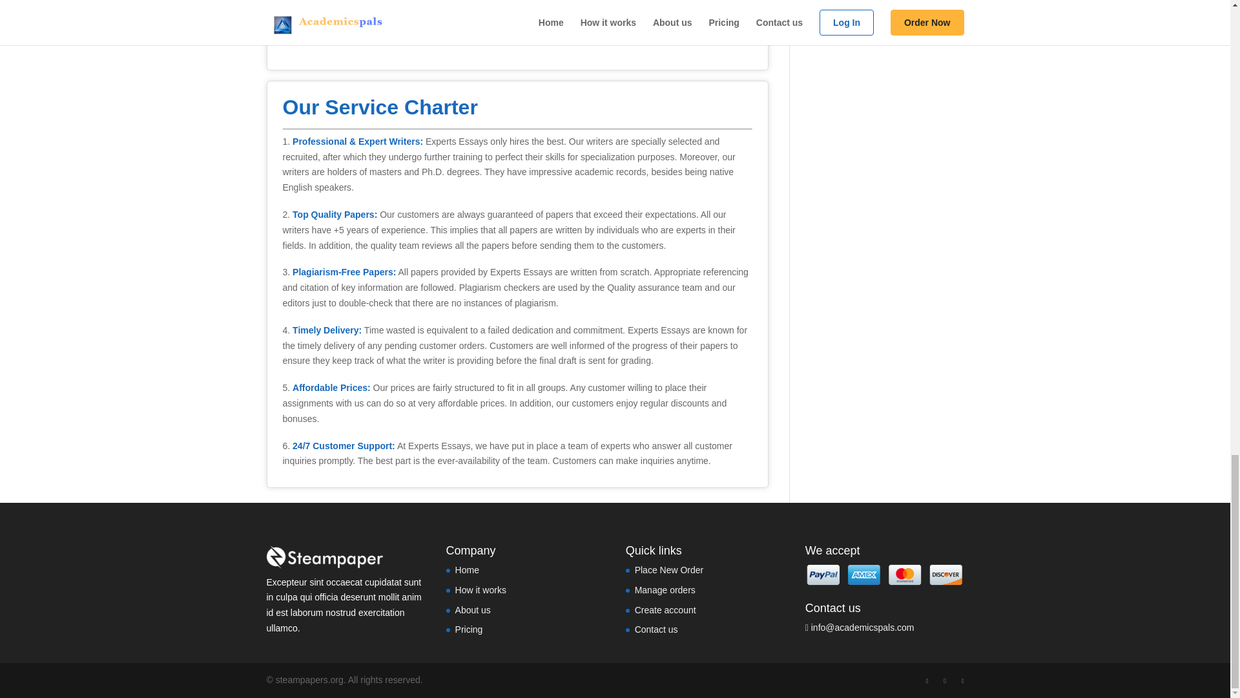 This screenshot has width=1240, height=698. I want to click on Contact us, so click(656, 629).